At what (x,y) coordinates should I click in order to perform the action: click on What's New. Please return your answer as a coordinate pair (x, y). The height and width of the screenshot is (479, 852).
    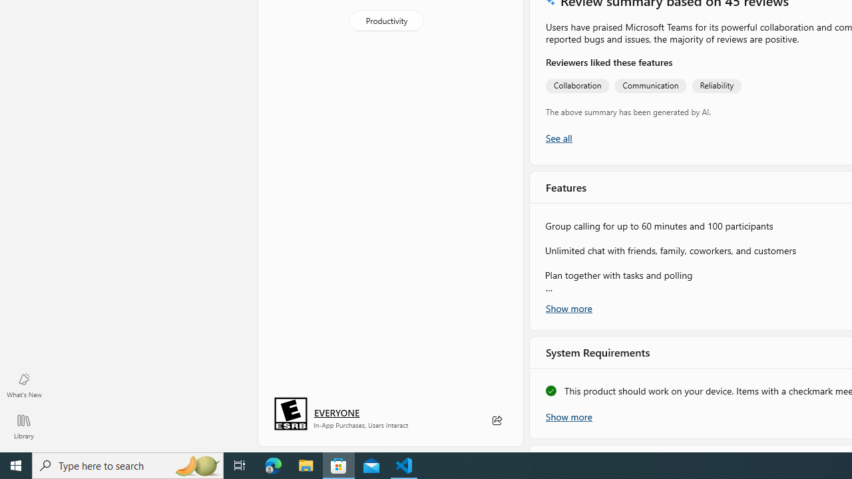
    Looking at the image, I should click on (24, 385).